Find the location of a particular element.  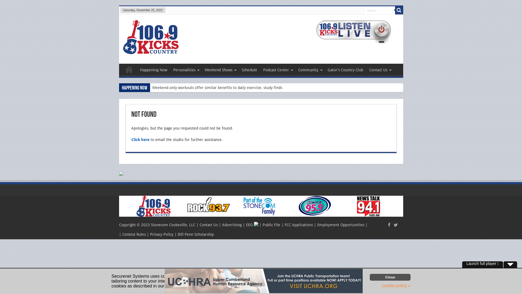

FCC Applications is located at coordinates (299, 225).